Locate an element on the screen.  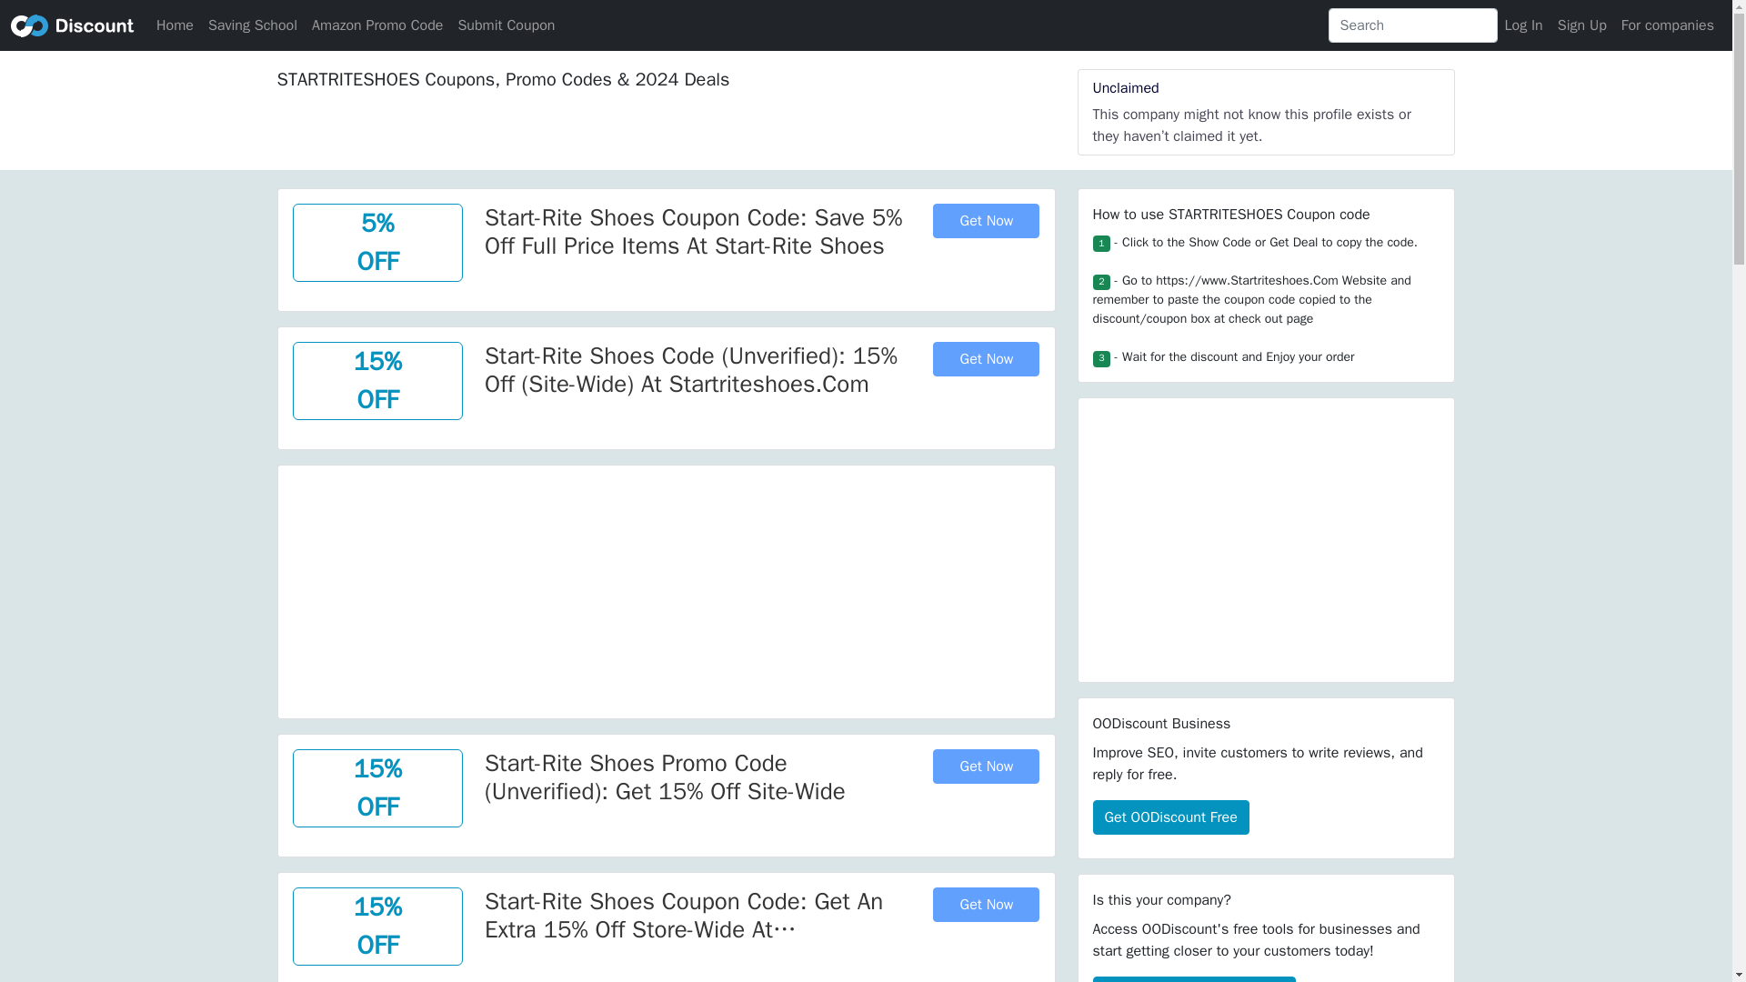
Get Now is located at coordinates (986, 905).